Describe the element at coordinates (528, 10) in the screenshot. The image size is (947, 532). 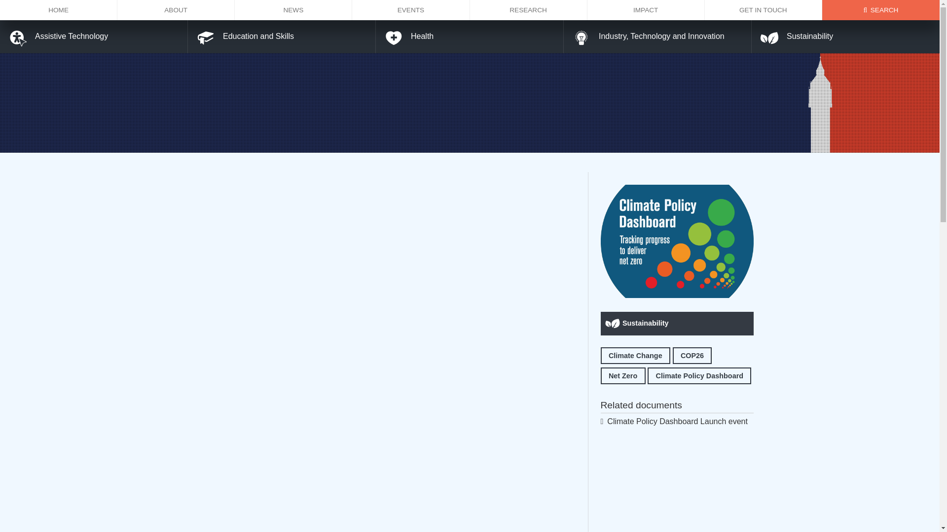
I see `RESEARCH` at that location.